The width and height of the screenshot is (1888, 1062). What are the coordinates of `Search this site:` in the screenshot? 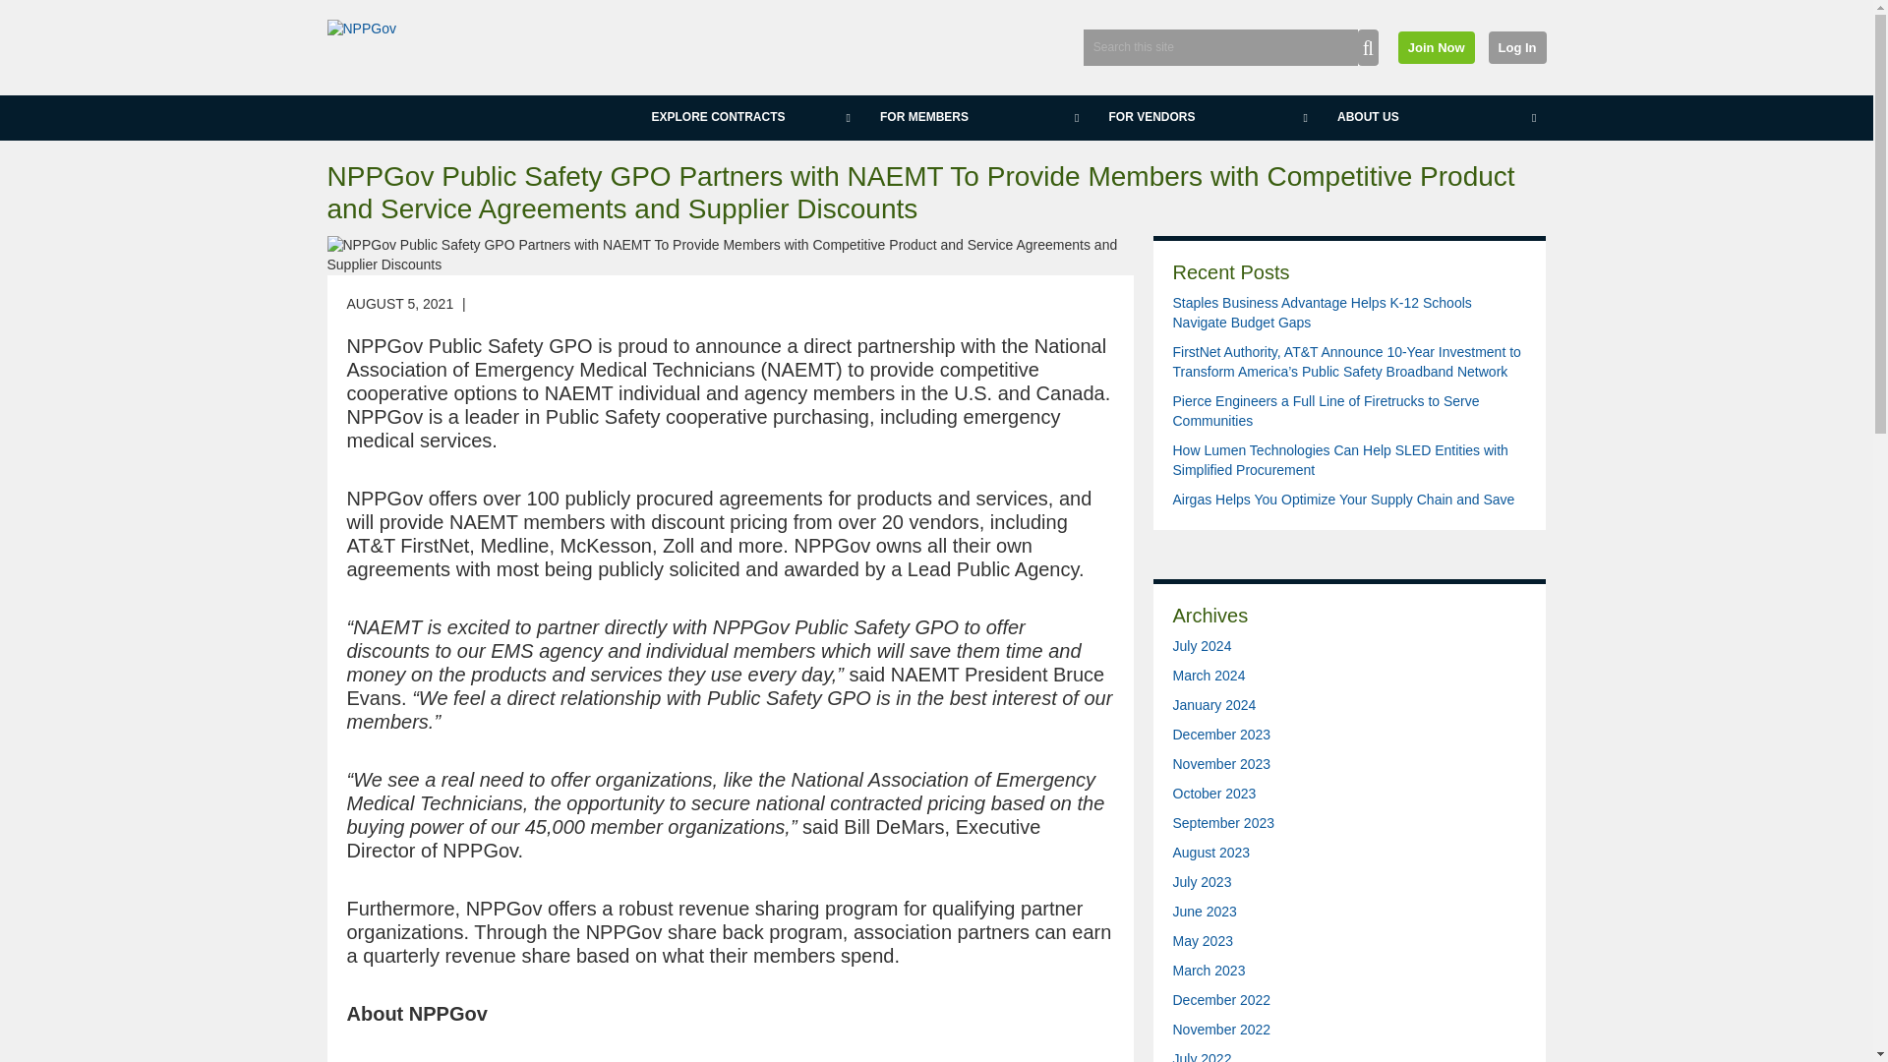 It's located at (1220, 47).